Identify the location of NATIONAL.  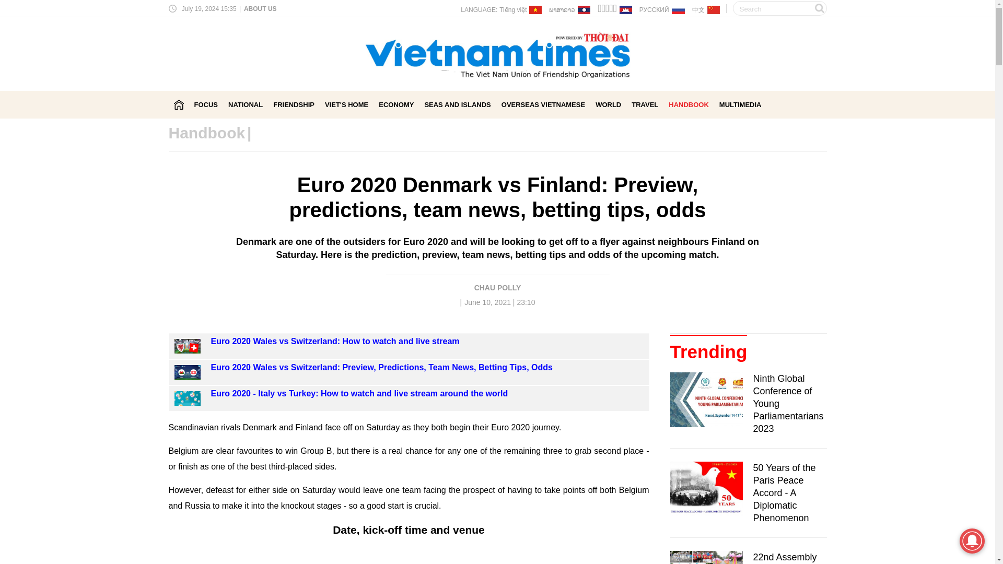
(246, 104).